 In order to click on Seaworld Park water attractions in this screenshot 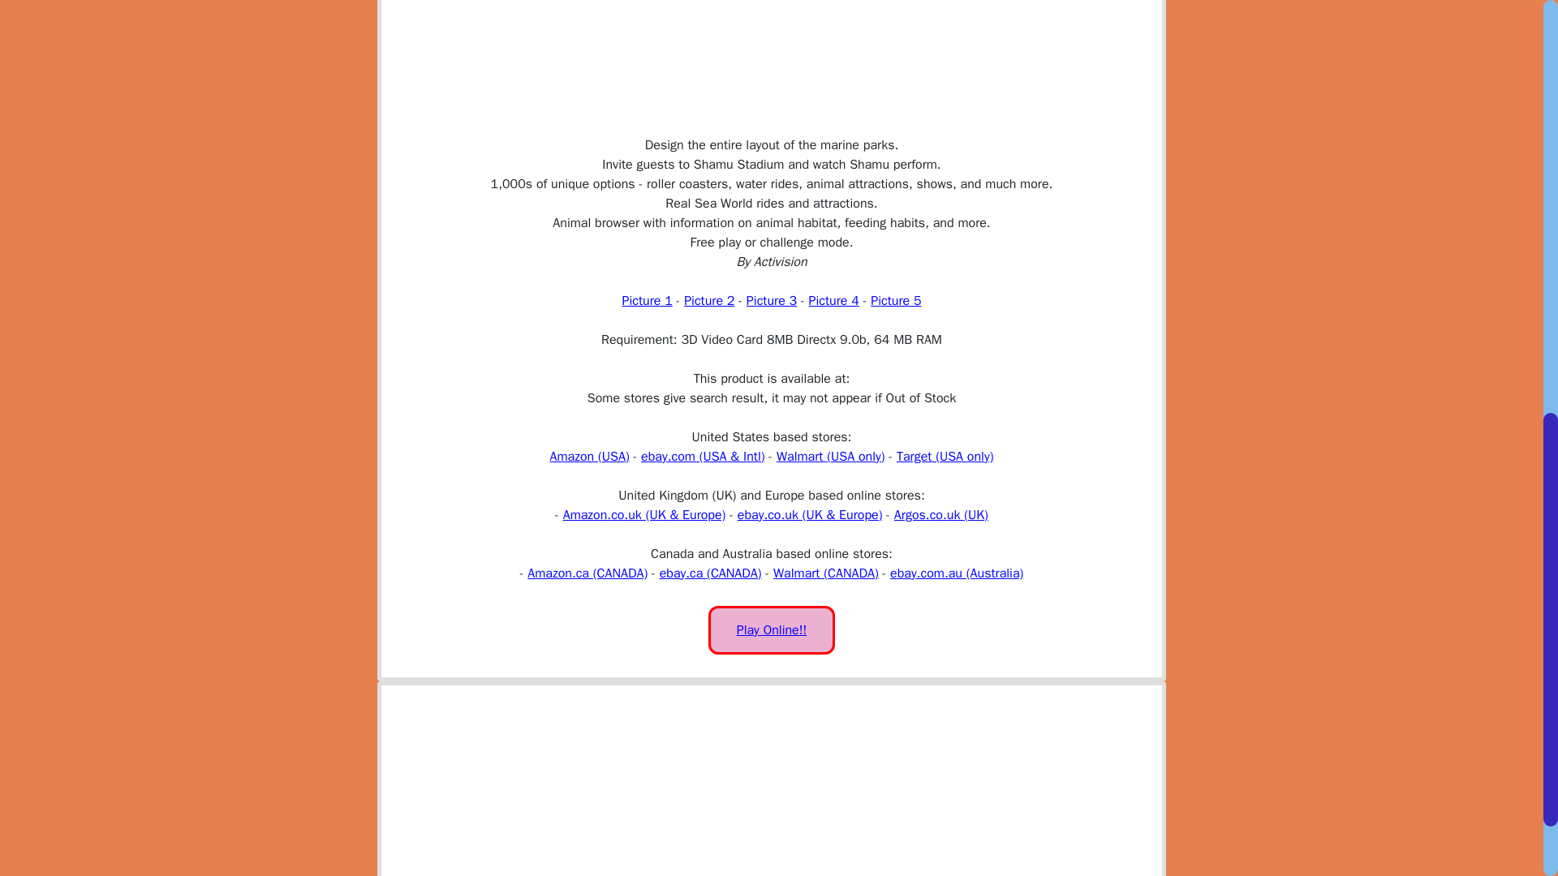, I will do `click(771, 300)`.